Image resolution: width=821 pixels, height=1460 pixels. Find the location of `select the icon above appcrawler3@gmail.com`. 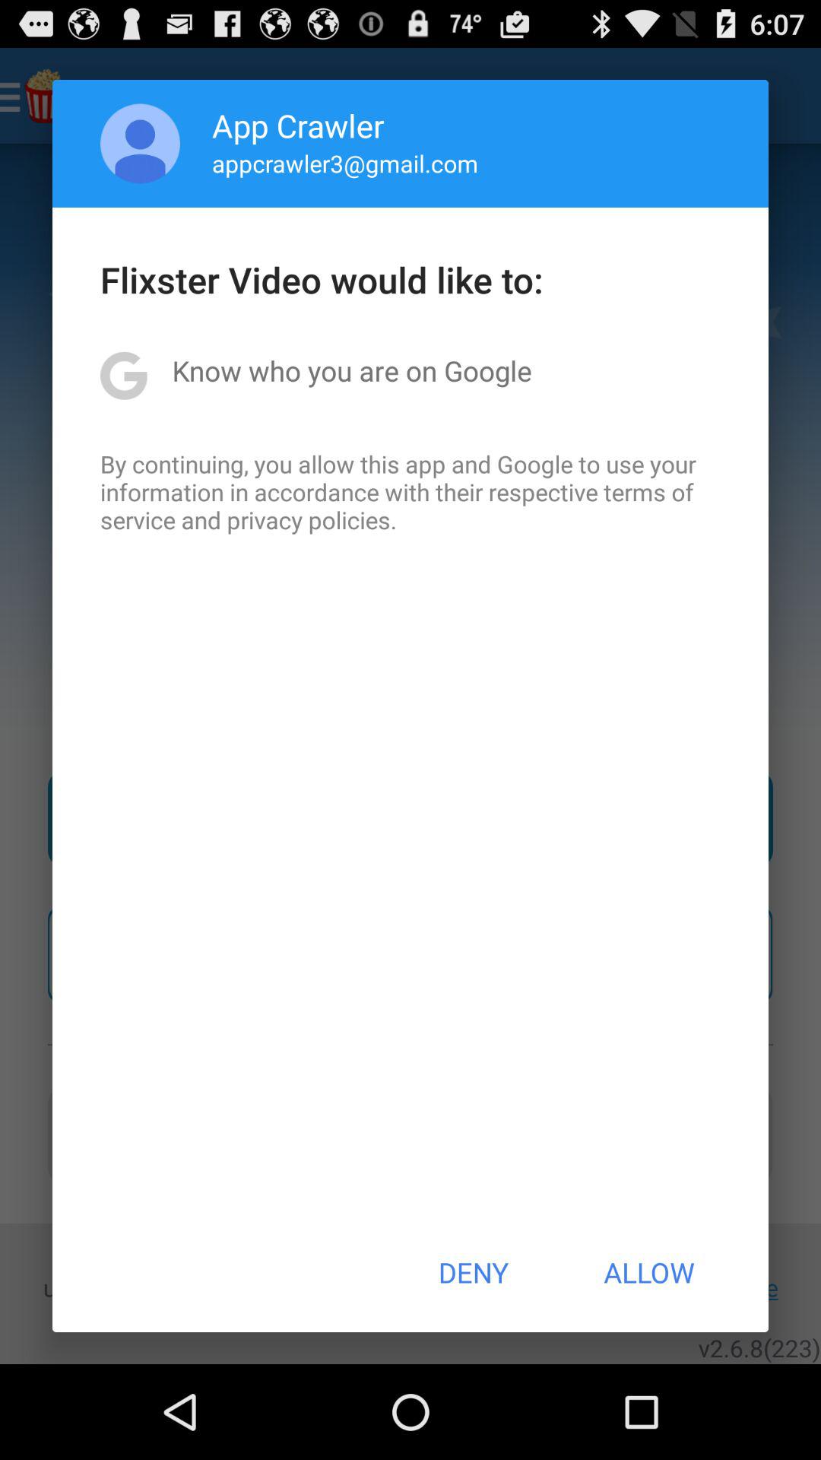

select the icon above appcrawler3@gmail.com is located at coordinates (298, 125).